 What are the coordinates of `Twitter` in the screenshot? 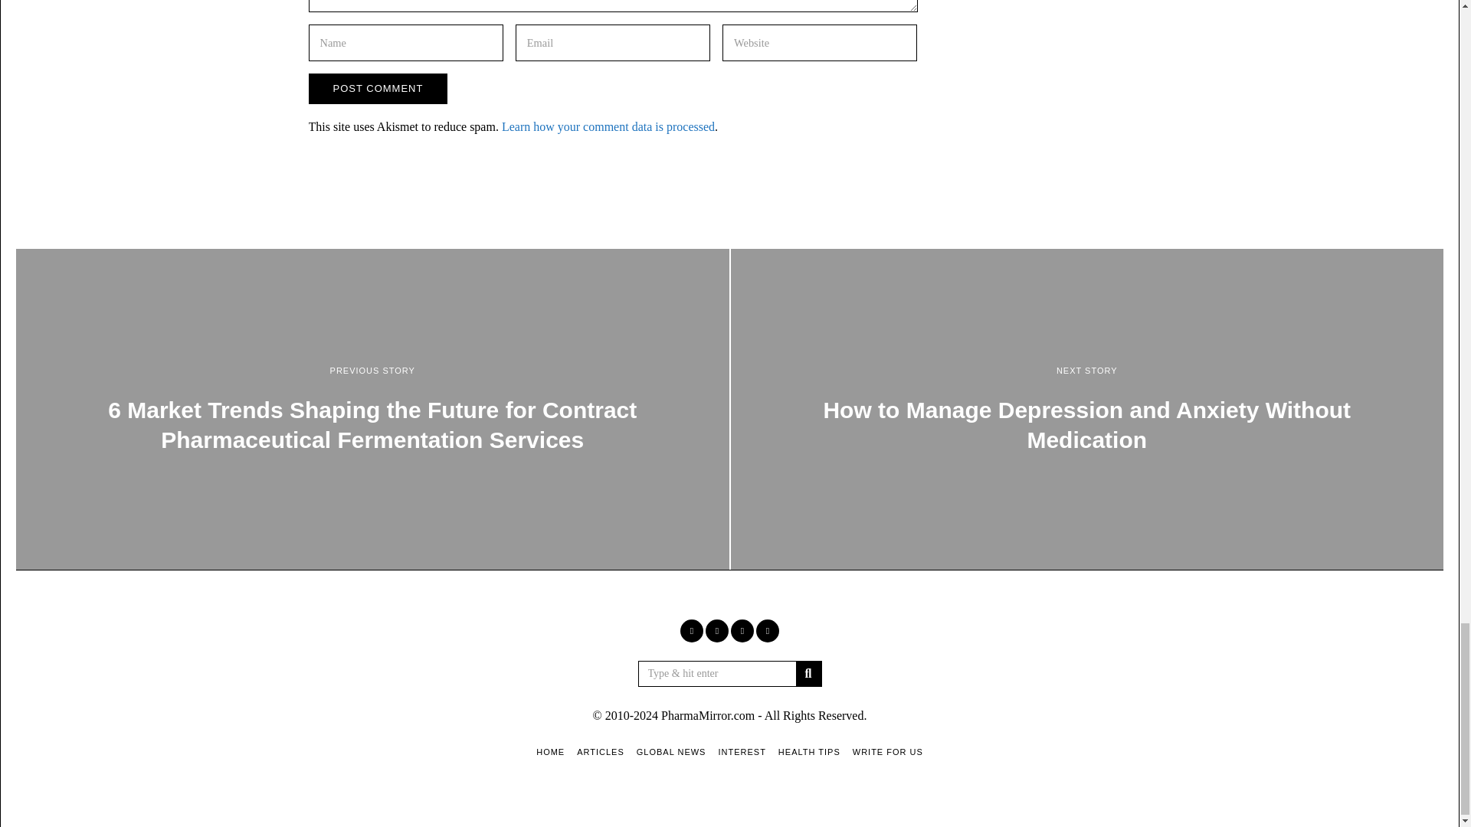 It's located at (717, 631).